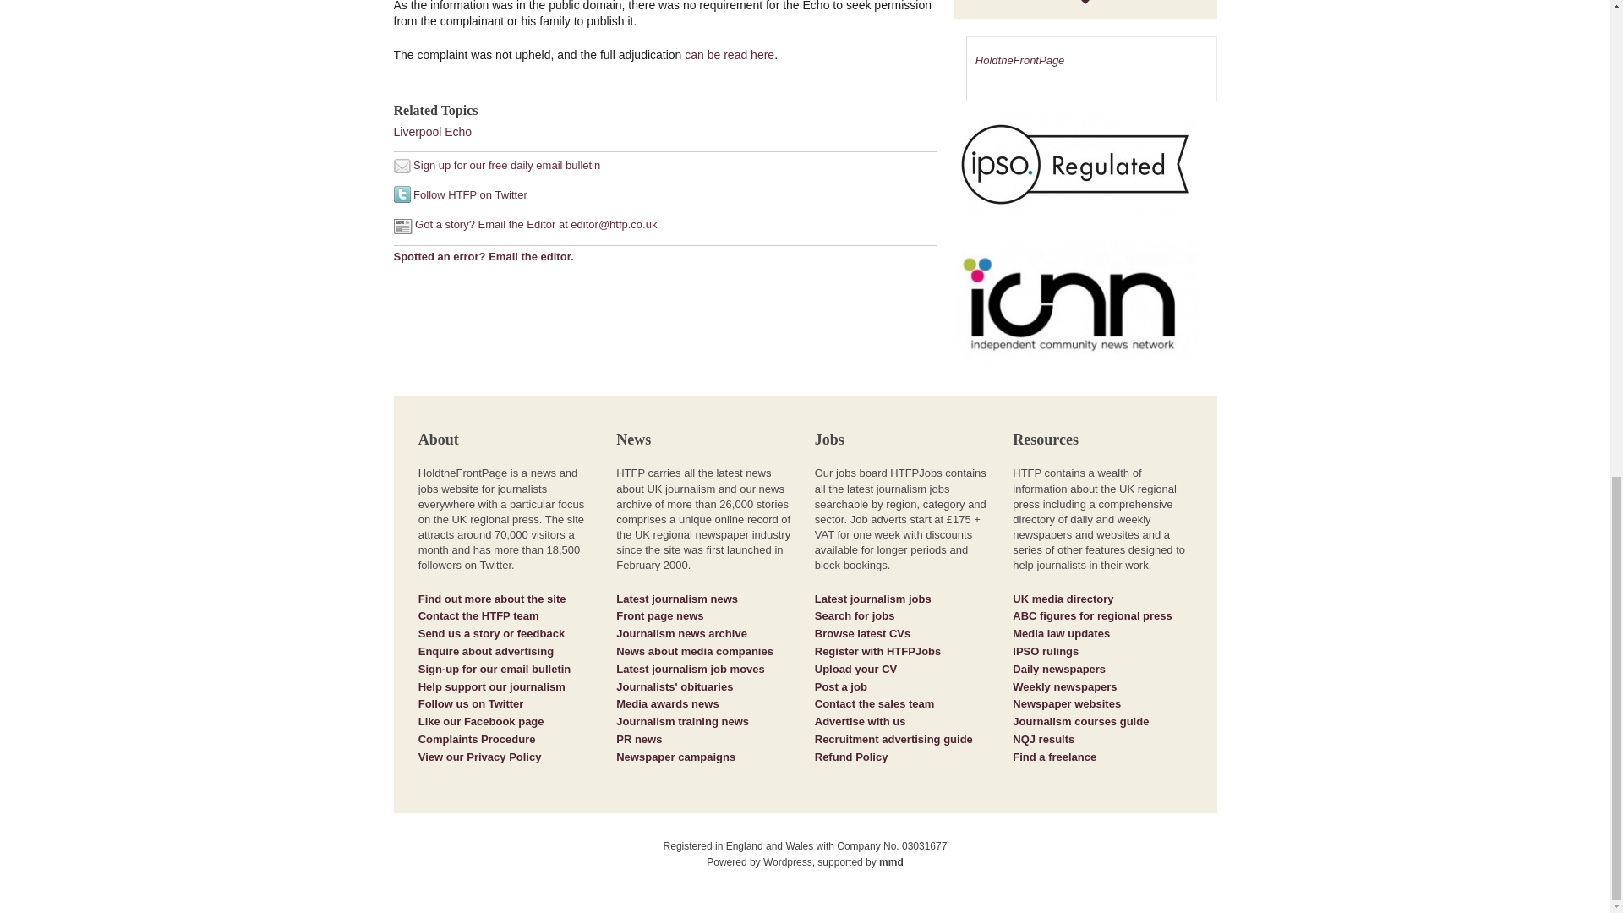  I want to click on Send us a story or feedback, so click(492, 633).